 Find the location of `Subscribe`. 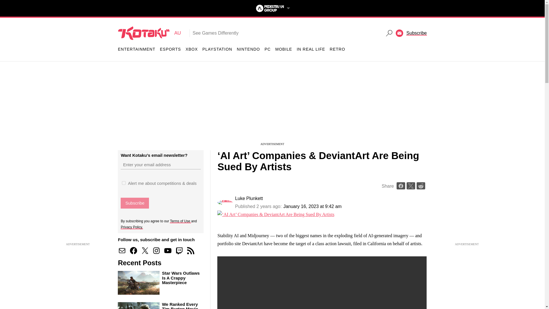

Subscribe is located at coordinates (135, 203).